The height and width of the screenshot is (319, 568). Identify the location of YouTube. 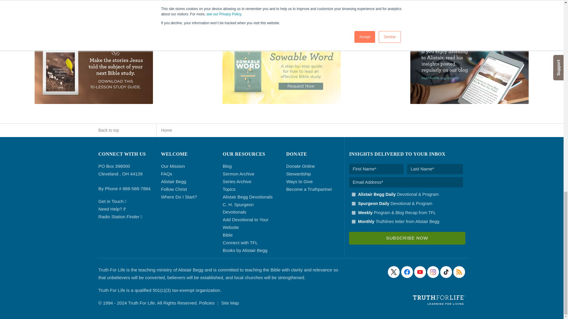
(420, 272).